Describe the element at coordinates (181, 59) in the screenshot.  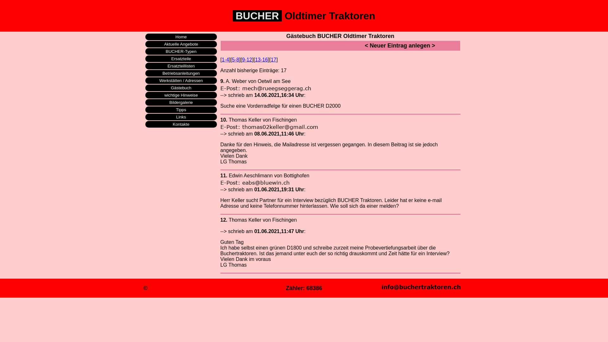
I see `Ersatzteile` at that location.